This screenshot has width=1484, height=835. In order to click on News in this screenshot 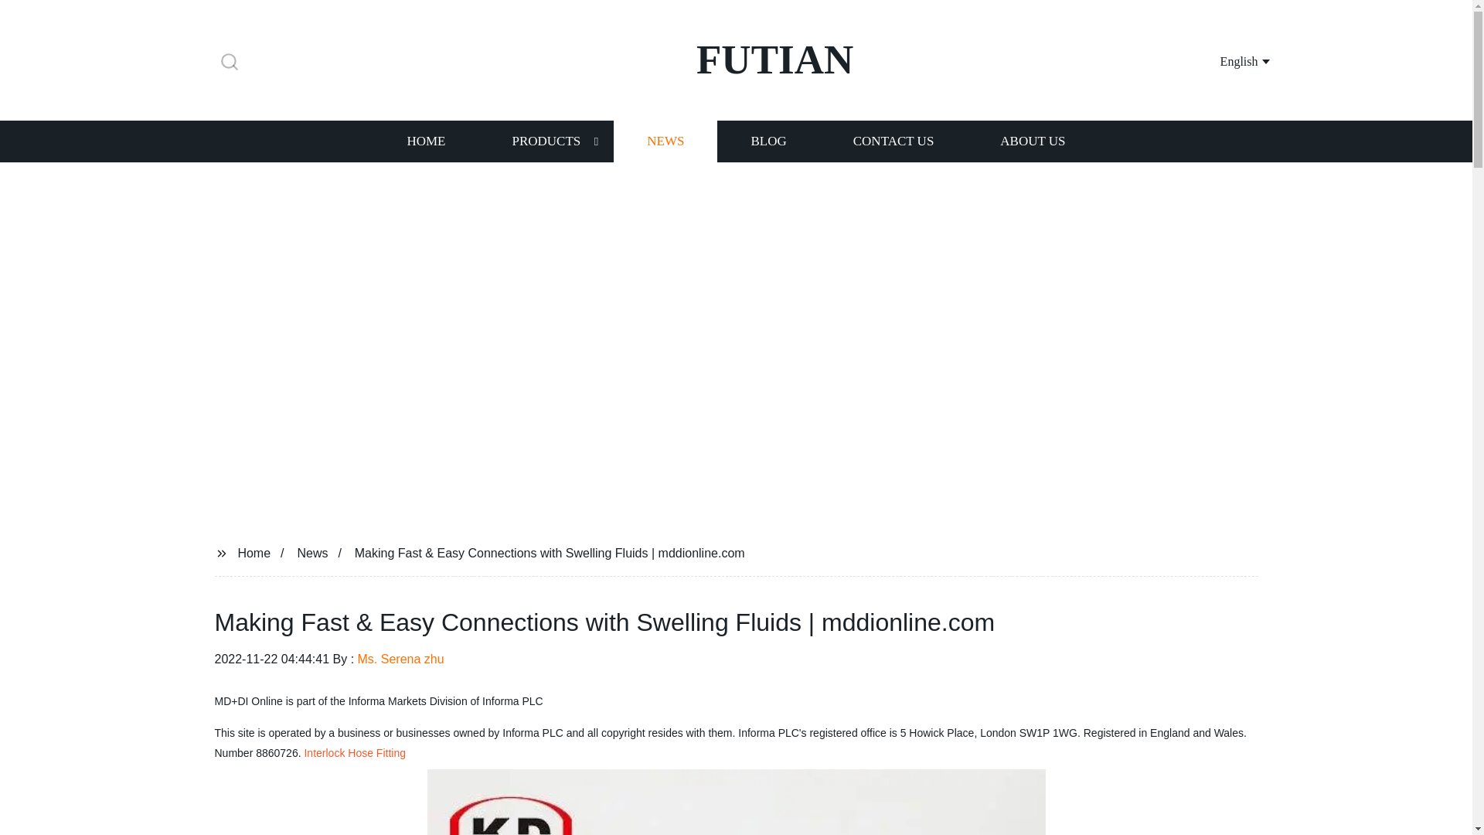, I will do `click(312, 552)`.